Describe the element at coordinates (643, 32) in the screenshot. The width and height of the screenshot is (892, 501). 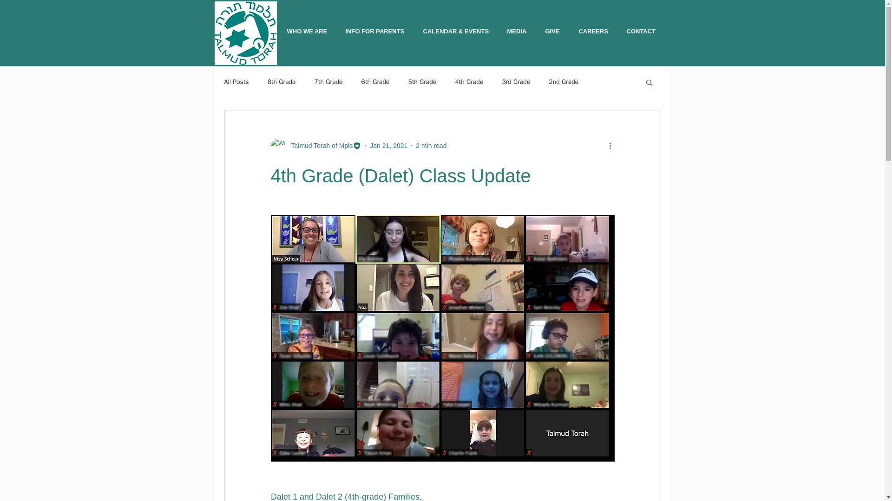
I see `CONTACT` at that location.